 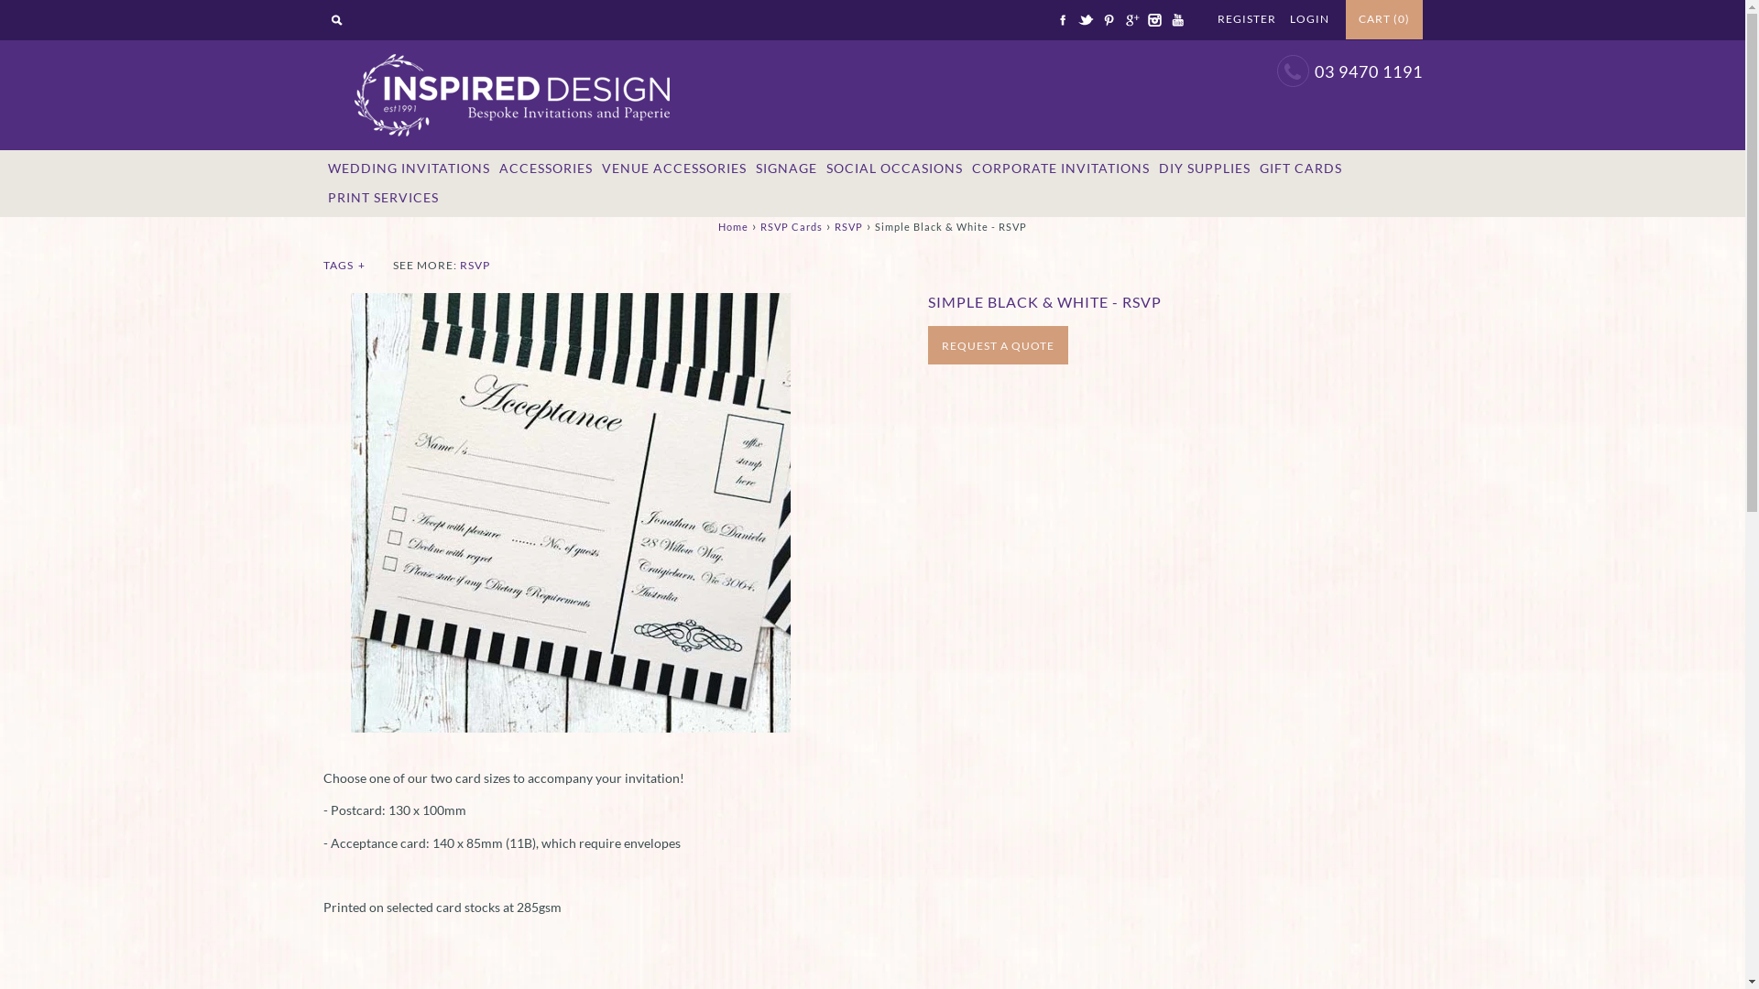 What do you see at coordinates (1301, 169) in the screenshot?
I see `GIFT CARDS` at bounding box center [1301, 169].